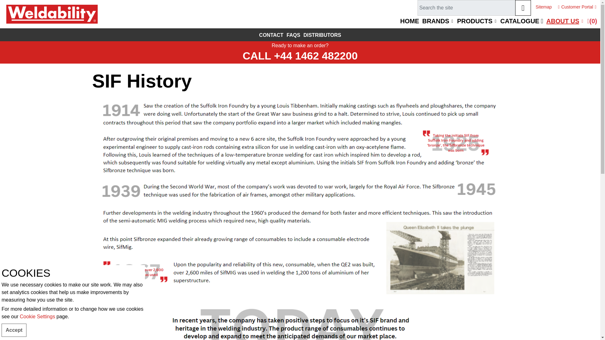  I want to click on ABOUT US, so click(565, 21).